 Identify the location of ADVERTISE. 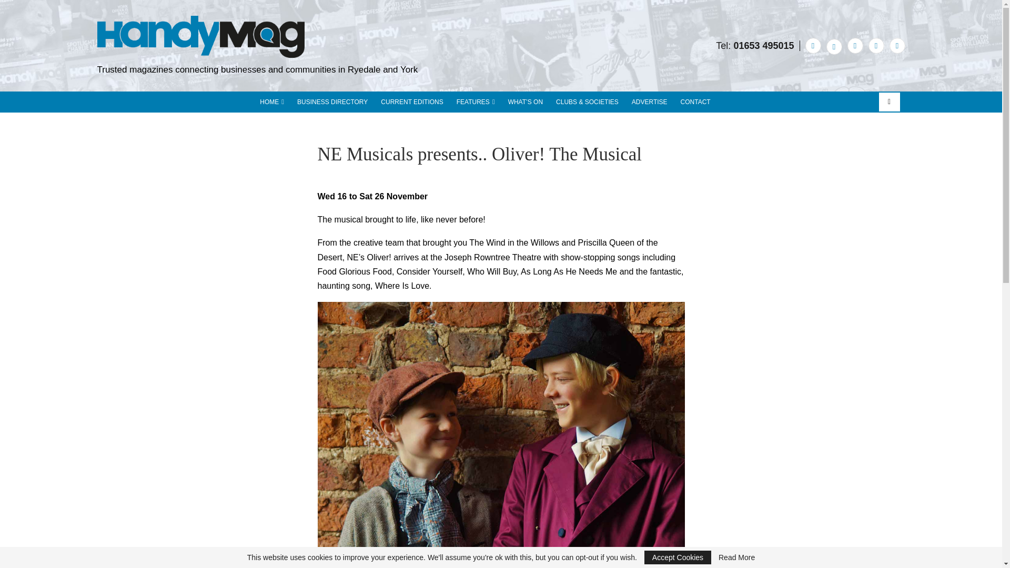
(650, 102).